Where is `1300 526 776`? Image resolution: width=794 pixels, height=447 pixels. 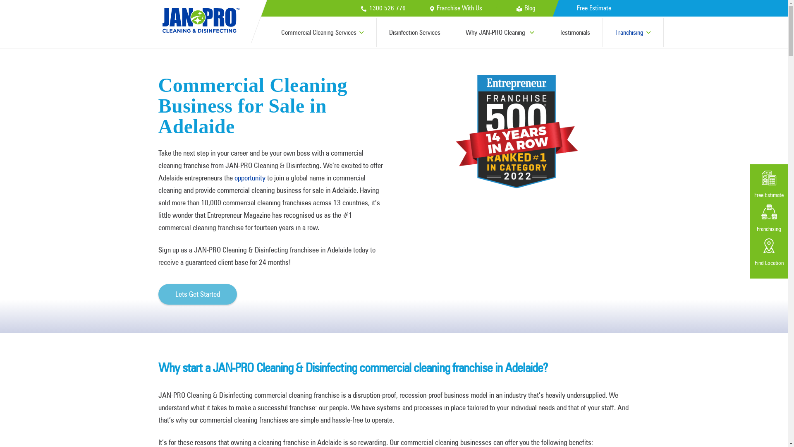
1300 526 776 is located at coordinates (383, 8).